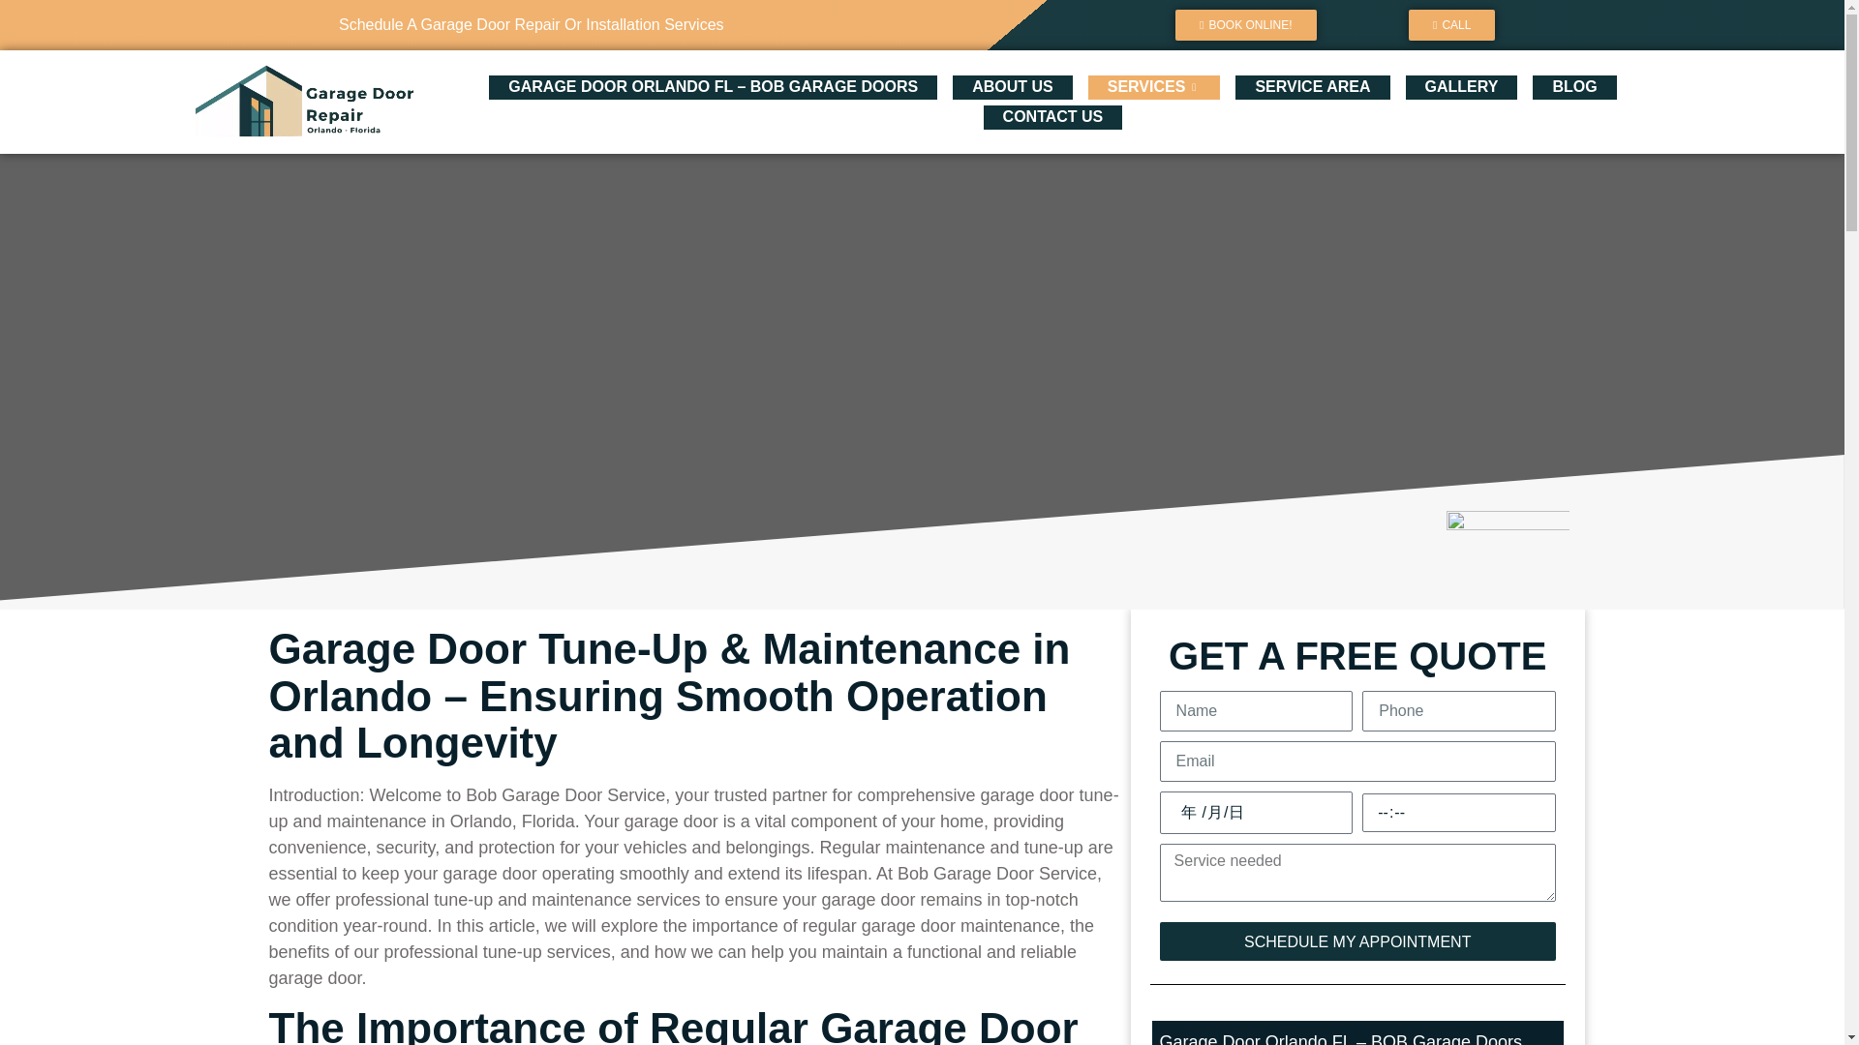  What do you see at coordinates (1451, 25) in the screenshot?
I see `CALL` at bounding box center [1451, 25].